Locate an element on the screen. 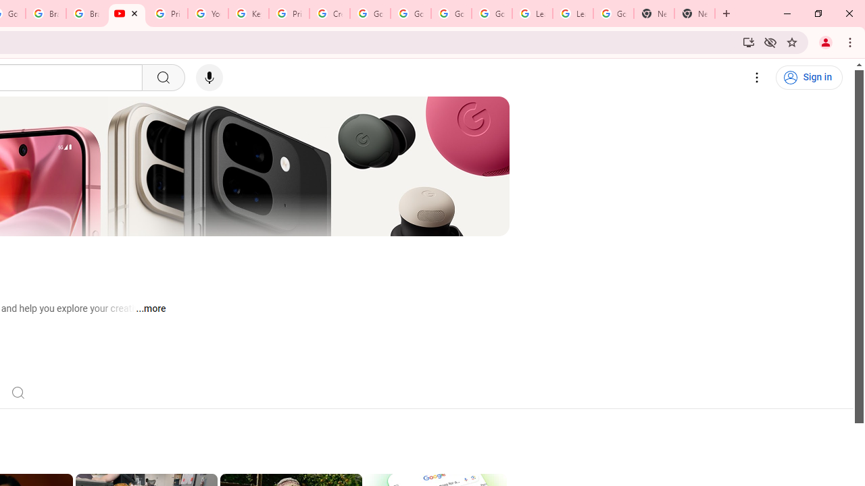 This screenshot has height=486, width=865. Google Account Help is located at coordinates (491, 13).